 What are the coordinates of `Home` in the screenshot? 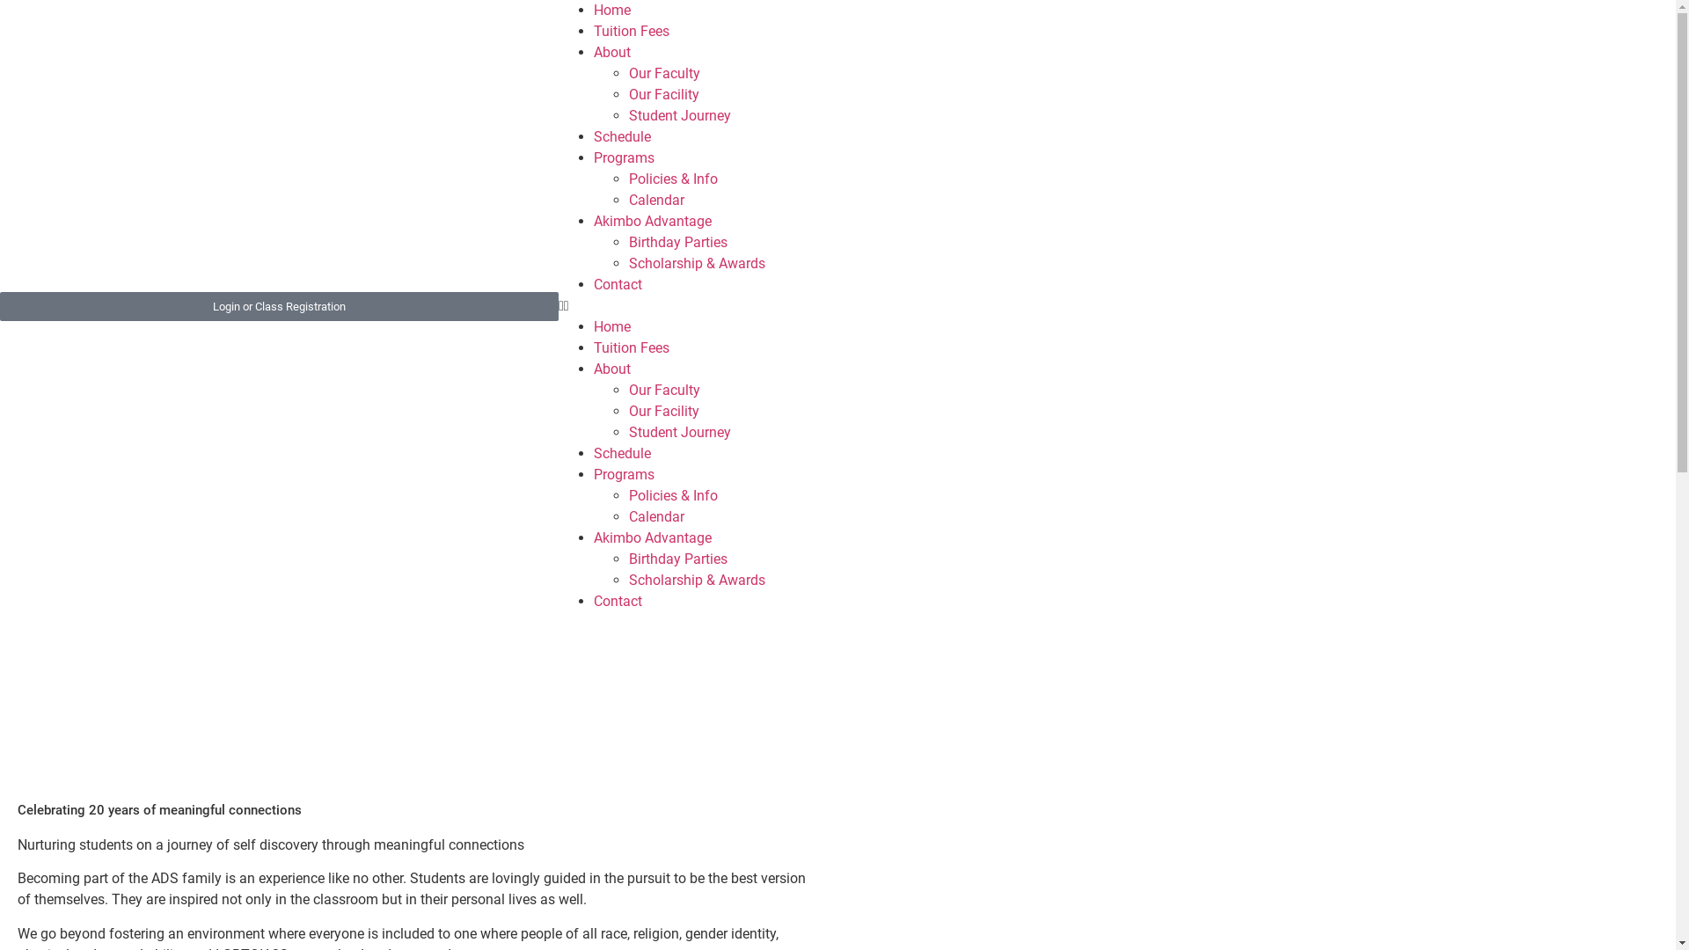 It's located at (612, 11).